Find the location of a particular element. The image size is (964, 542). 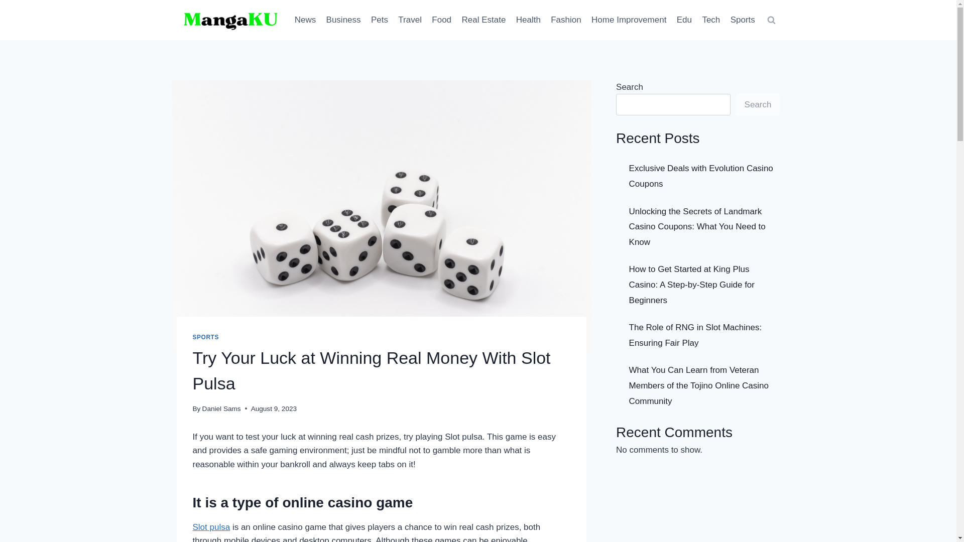

Real Estate is located at coordinates (483, 20).